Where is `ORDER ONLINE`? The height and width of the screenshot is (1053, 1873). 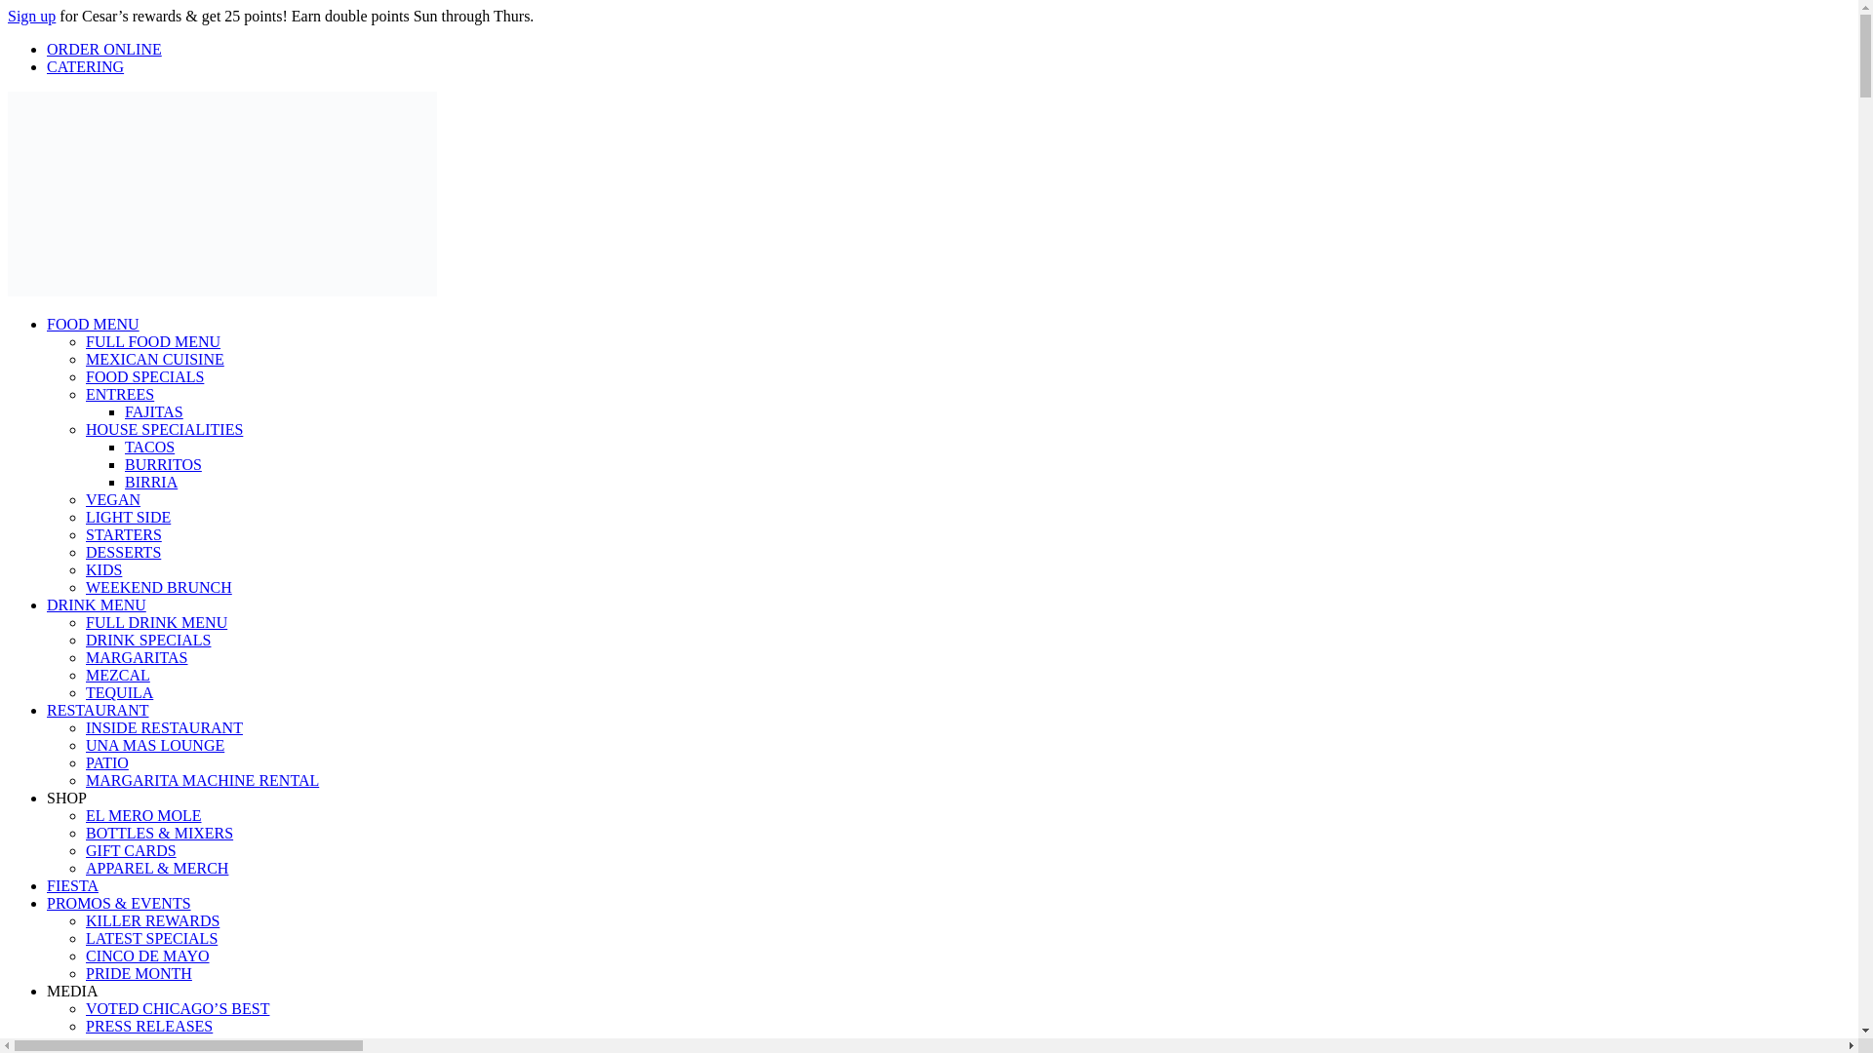 ORDER ONLINE is located at coordinates (103, 49).